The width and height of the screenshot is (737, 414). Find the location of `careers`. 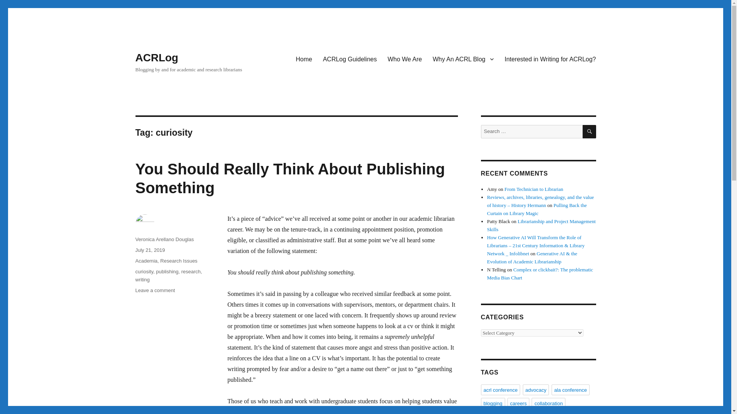

careers is located at coordinates (518, 403).